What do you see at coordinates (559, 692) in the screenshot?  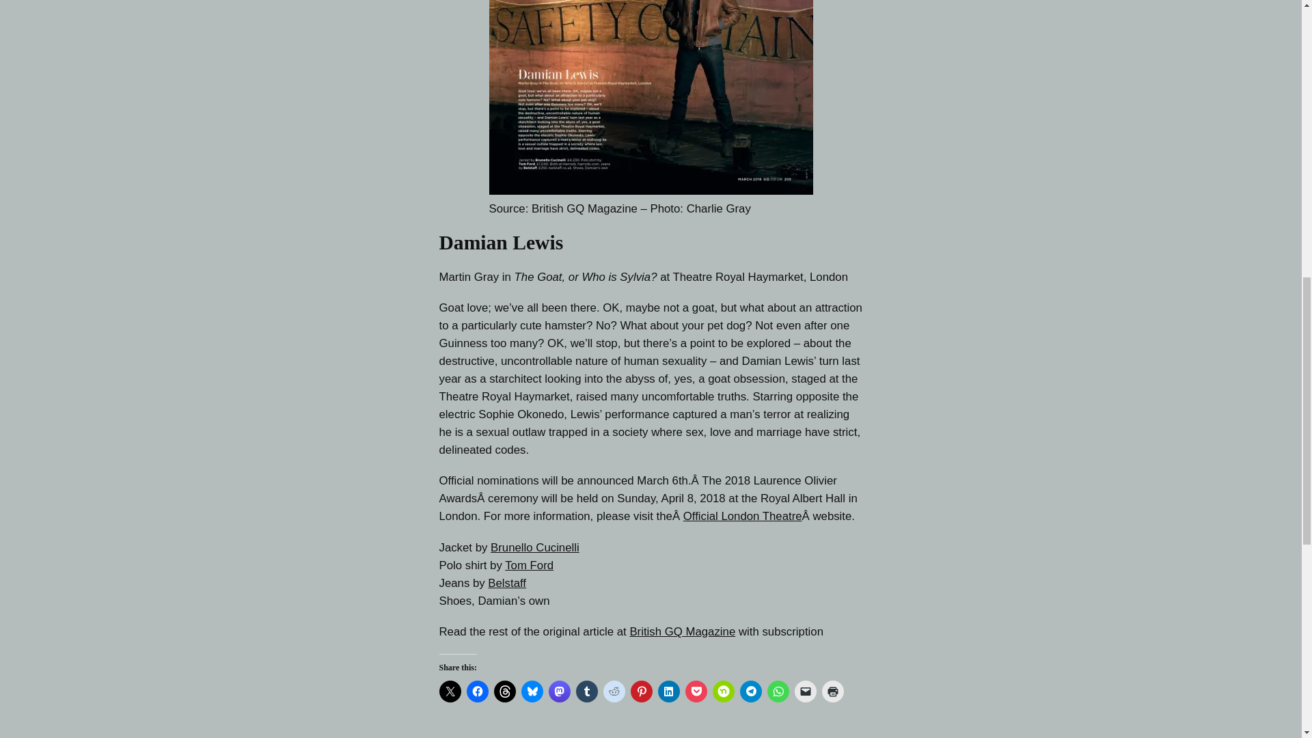 I see `Click to share on Mastodon` at bounding box center [559, 692].